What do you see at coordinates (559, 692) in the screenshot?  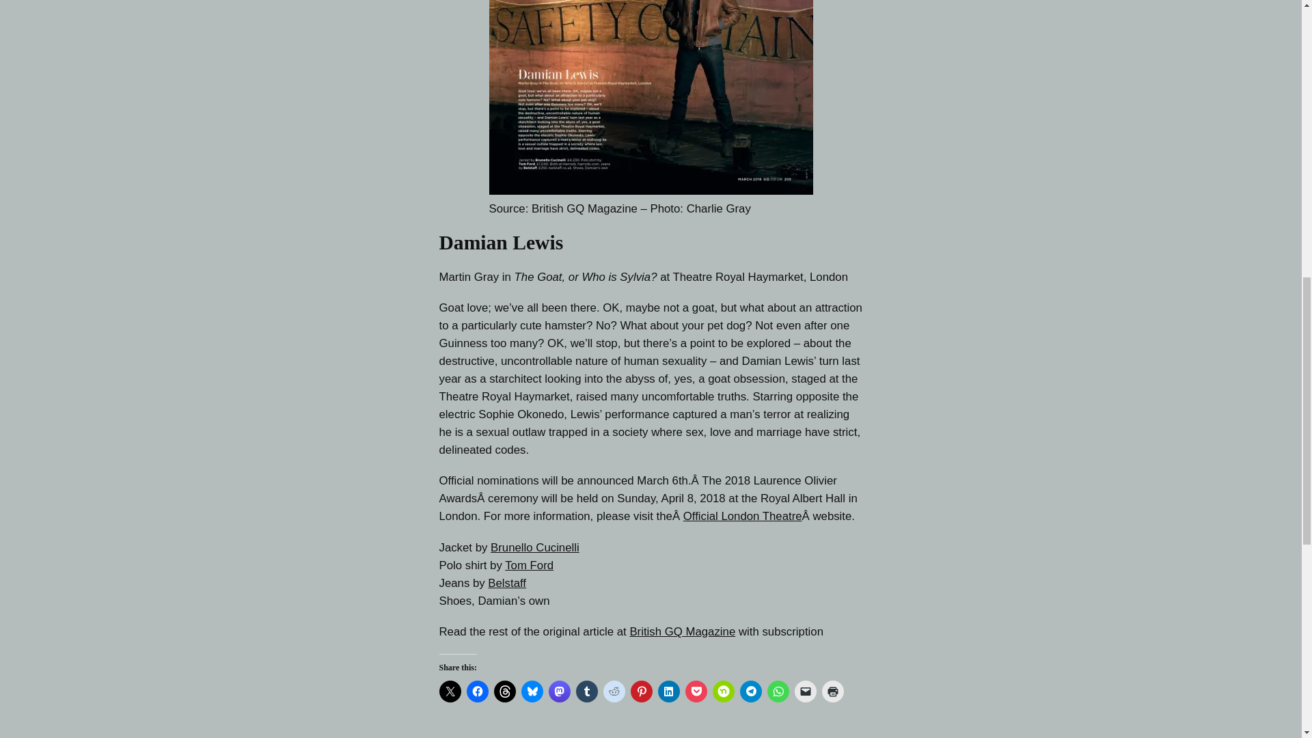 I see `Click to share on Mastodon` at bounding box center [559, 692].